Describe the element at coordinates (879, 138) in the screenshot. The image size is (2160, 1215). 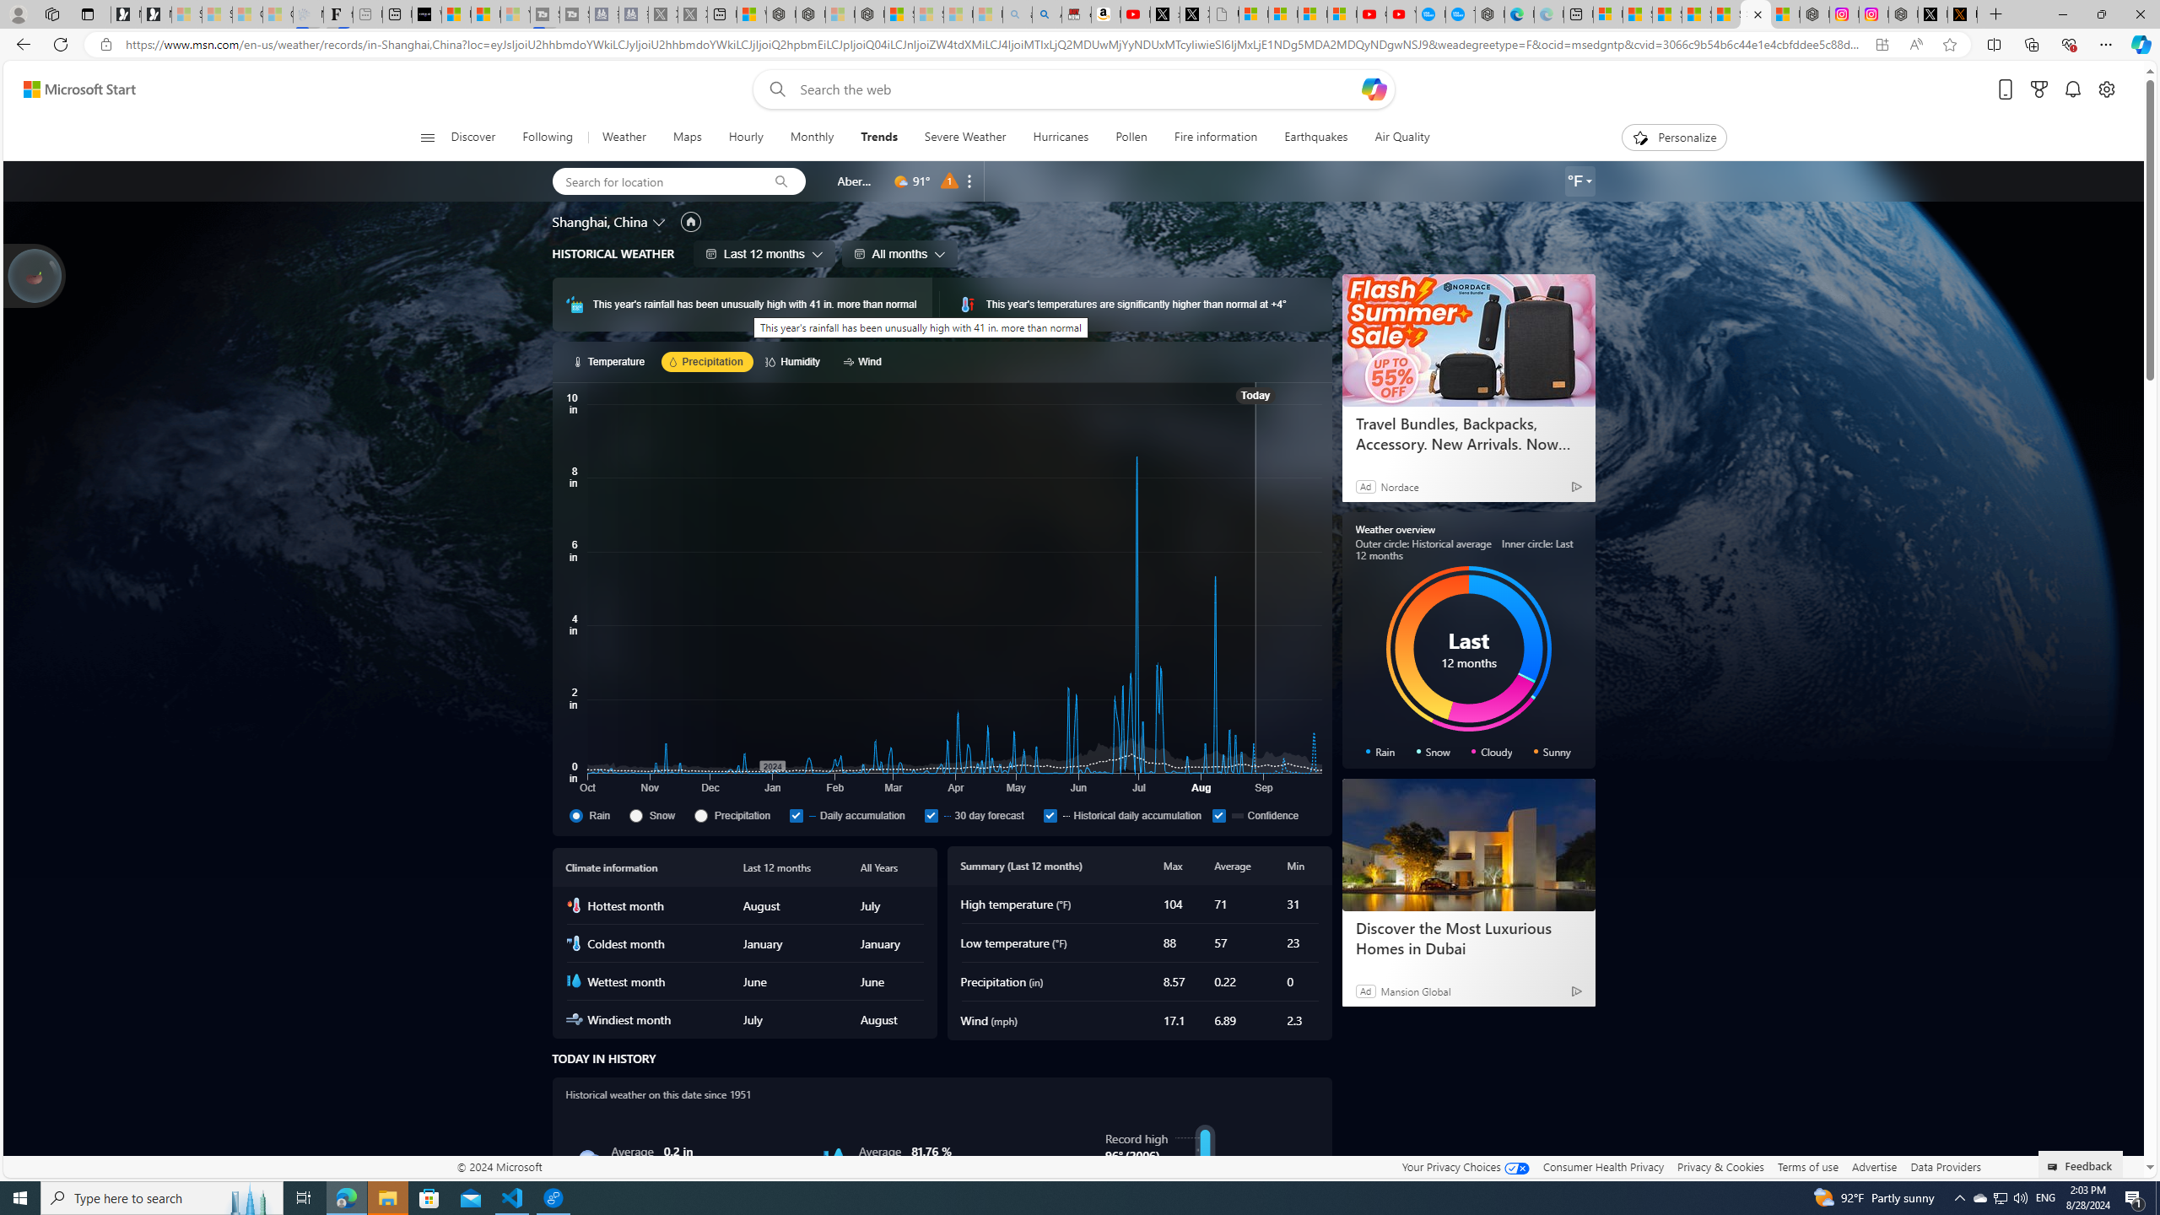
I see `Trends` at that location.